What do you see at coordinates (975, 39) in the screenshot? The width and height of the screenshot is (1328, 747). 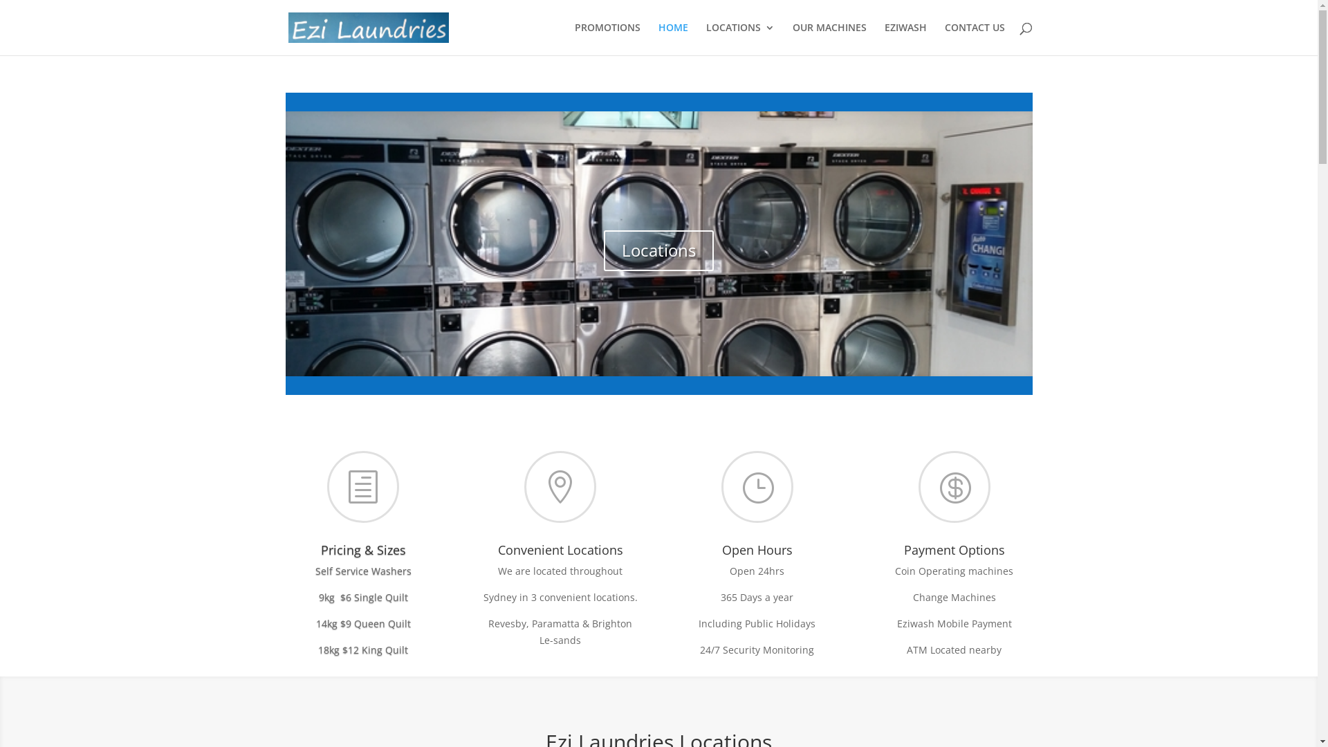 I see `CONTACT US` at bounding box center [975, 39].